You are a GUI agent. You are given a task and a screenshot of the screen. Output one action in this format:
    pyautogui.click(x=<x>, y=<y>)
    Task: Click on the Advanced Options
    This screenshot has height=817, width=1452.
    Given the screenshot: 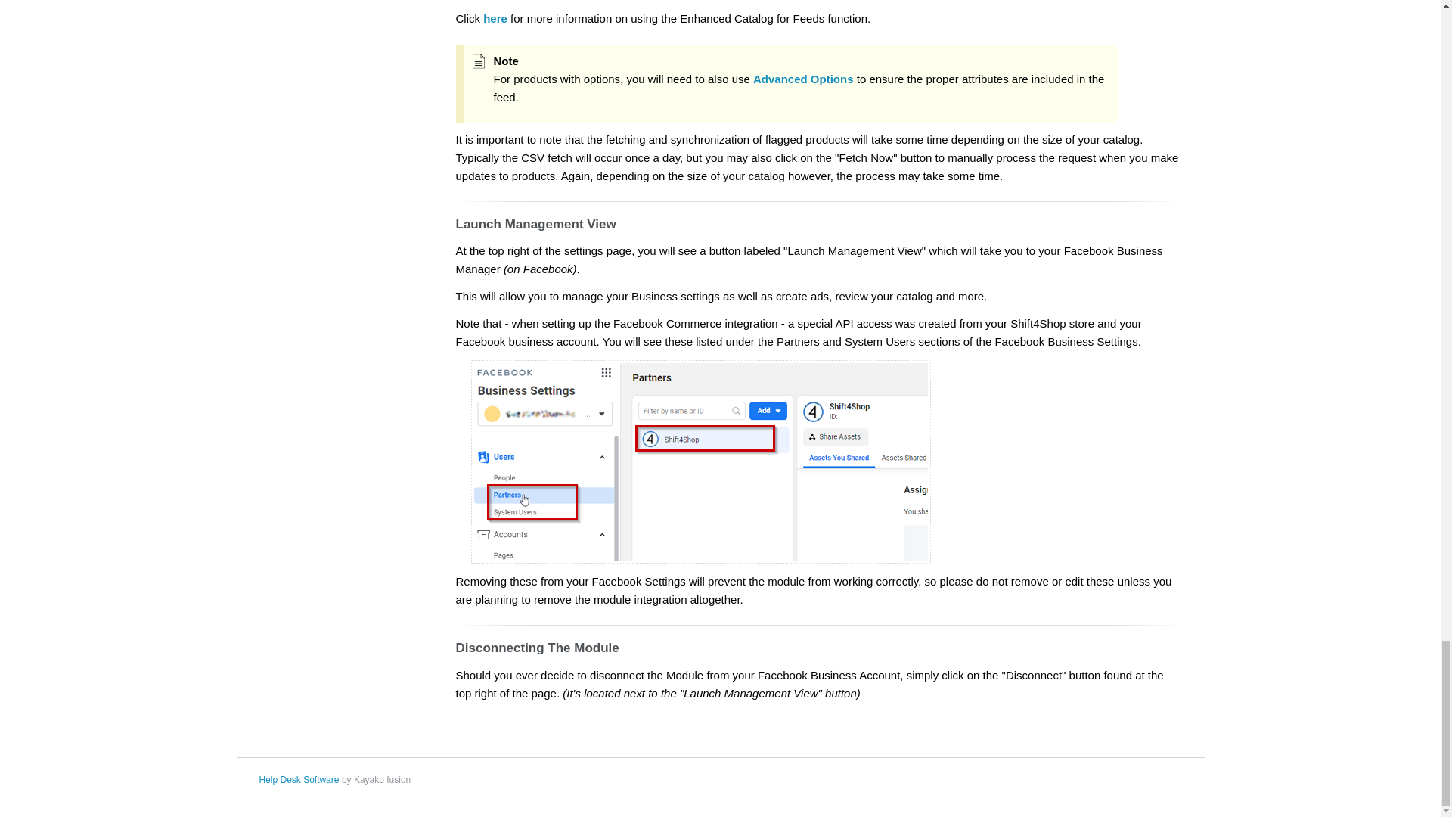 What is the action you would take?
    pyautogui.click(x=803, y=79)
    